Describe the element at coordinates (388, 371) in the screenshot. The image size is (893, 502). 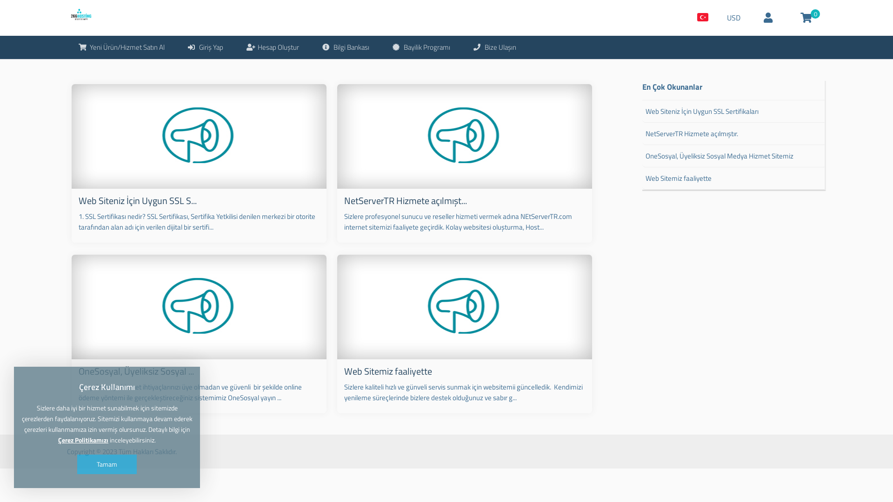
I see `Web Sitemiz faaliyette` at that location.